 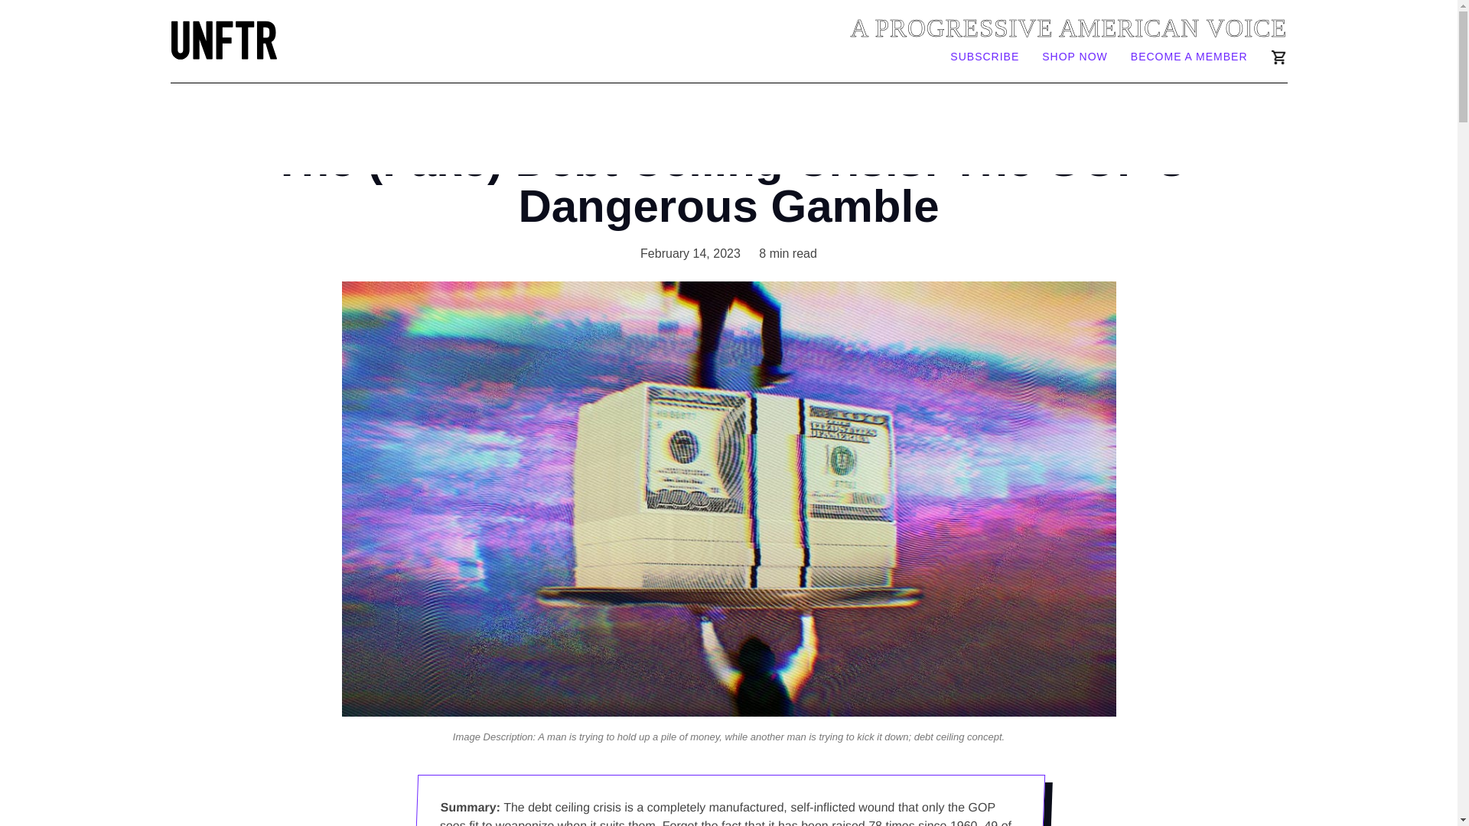 I want to click on Resources, so click(x=983, y=128).